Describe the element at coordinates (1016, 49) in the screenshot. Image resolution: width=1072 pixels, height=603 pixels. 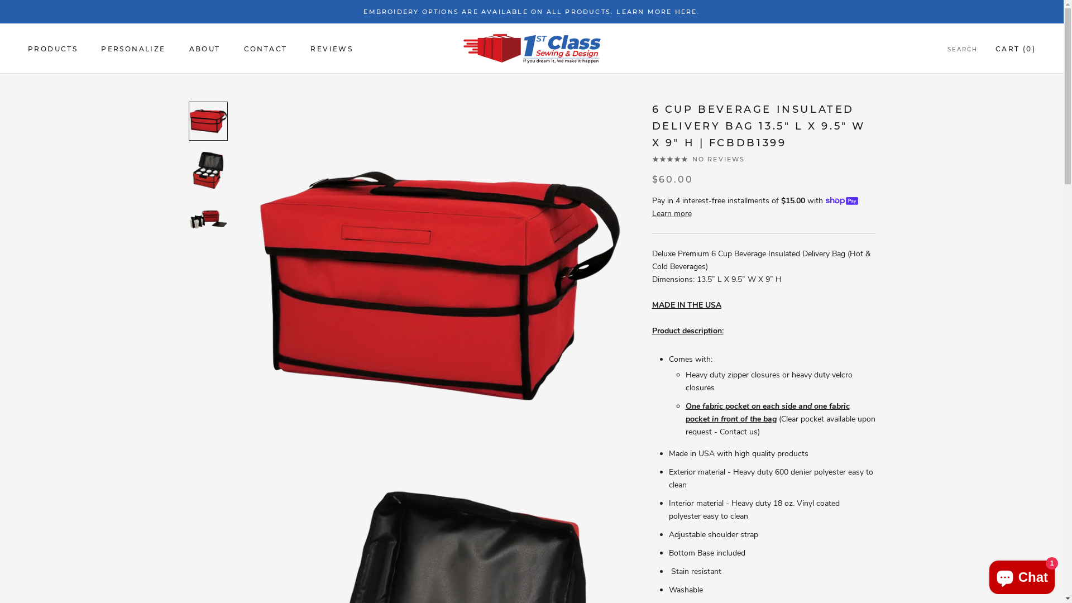
I see `CART (0)` at that location.